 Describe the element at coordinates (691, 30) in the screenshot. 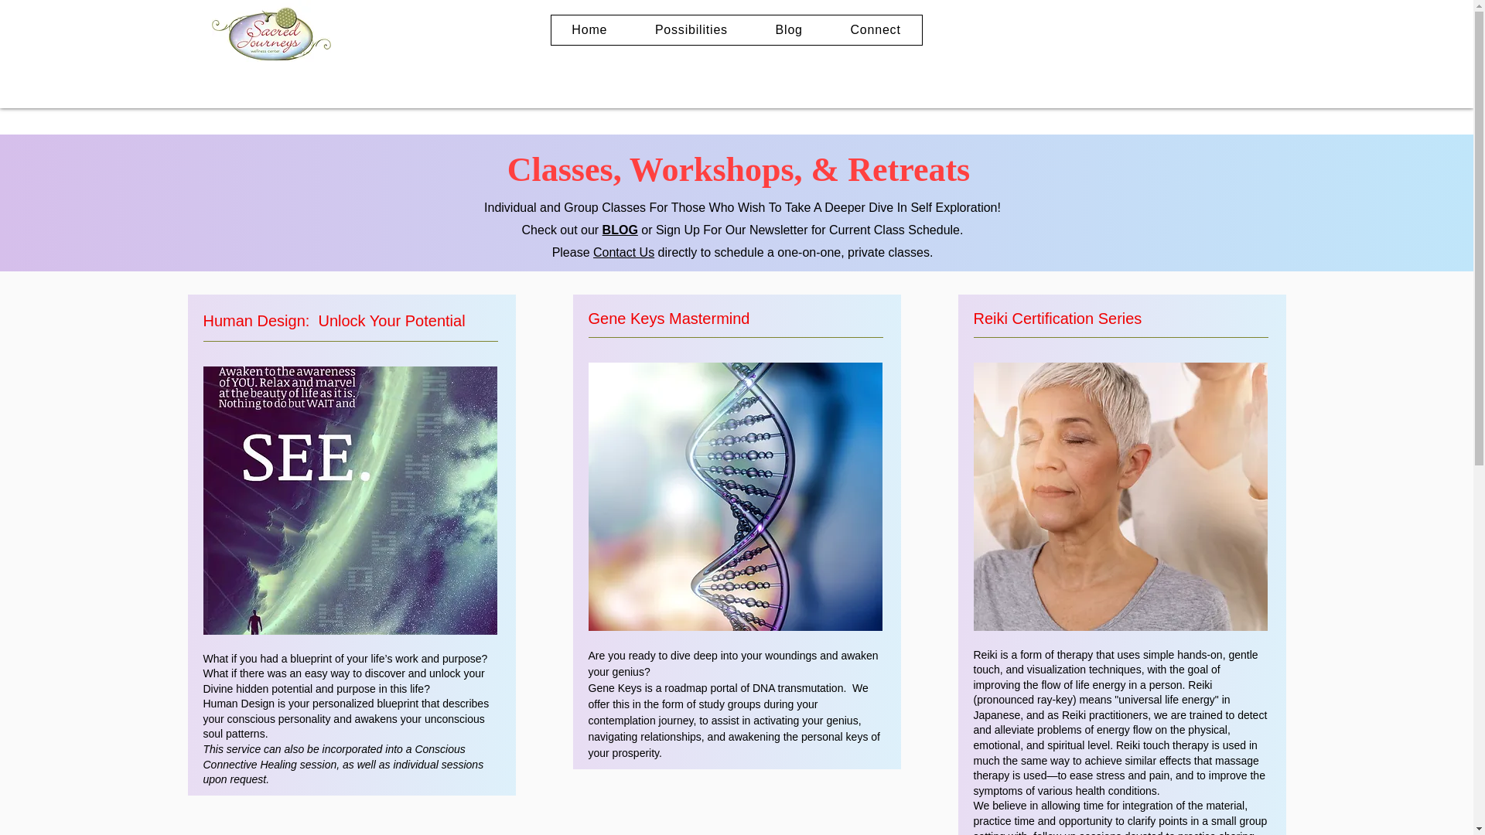

I see `Possibilities` at that location.